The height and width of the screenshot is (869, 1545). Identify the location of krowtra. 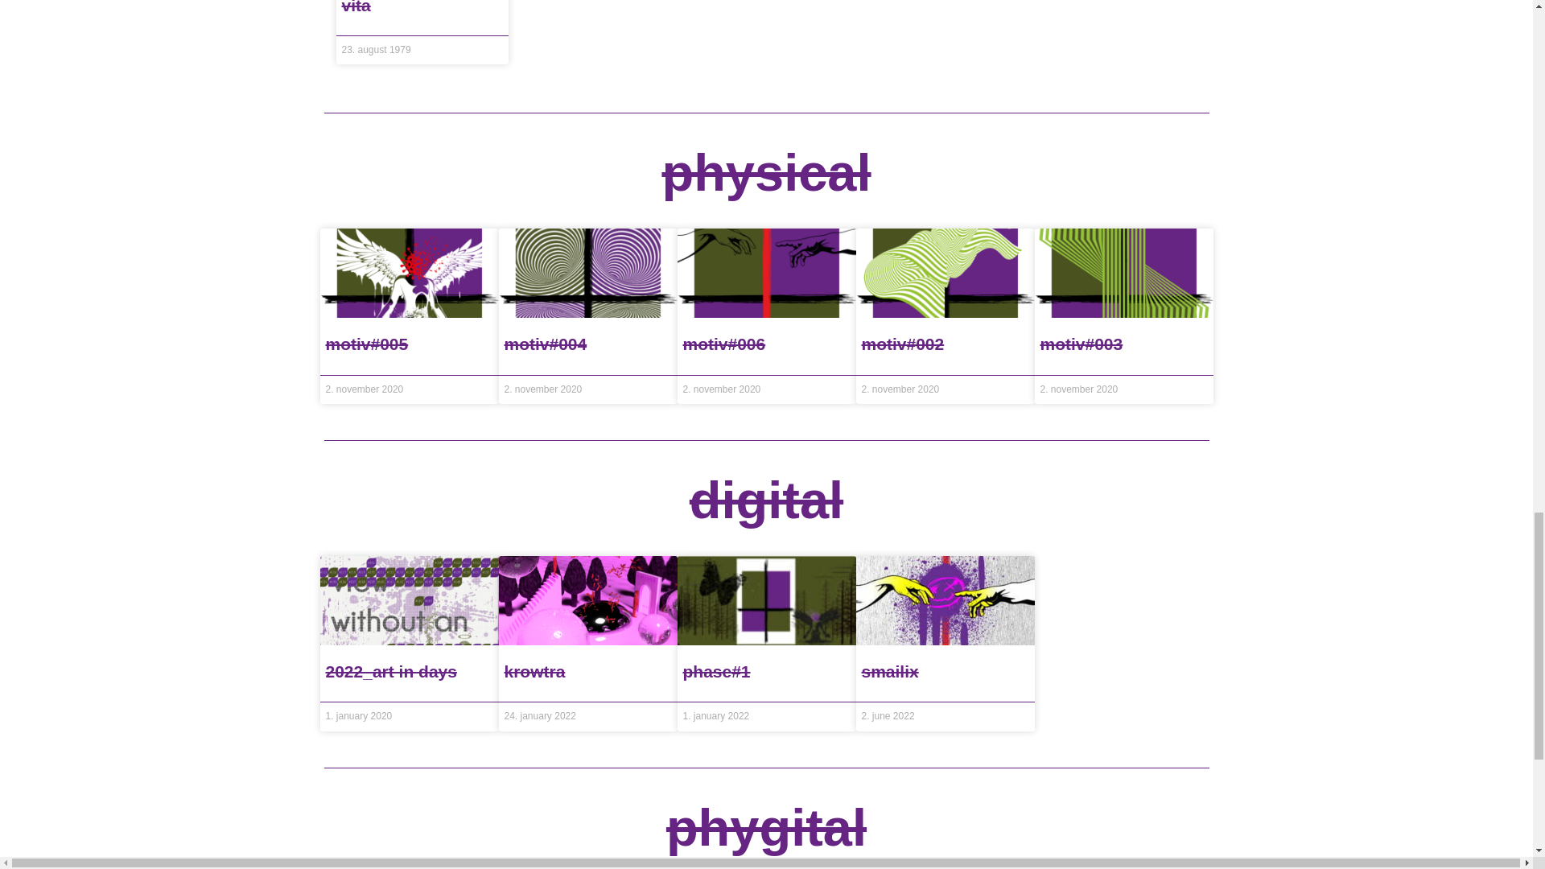
(534, 671).